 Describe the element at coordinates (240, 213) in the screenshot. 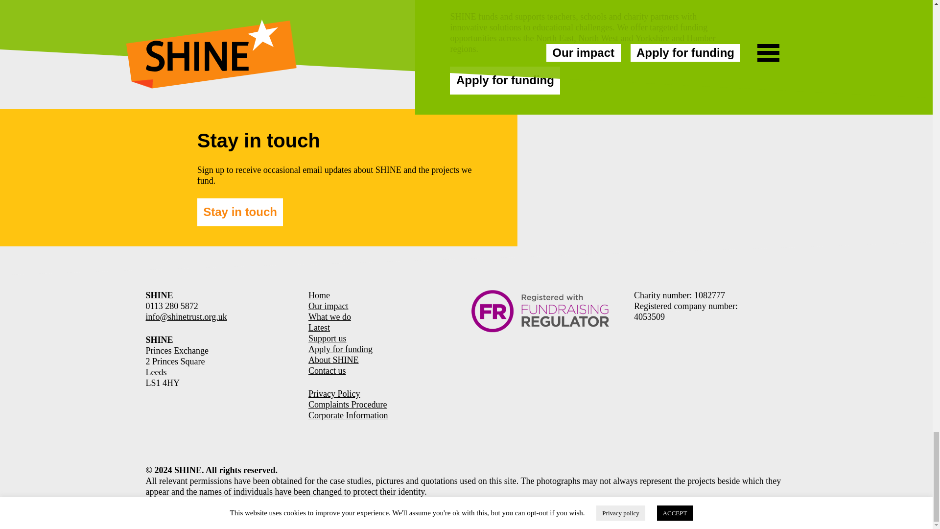

I see `Stay in touch` at that location.